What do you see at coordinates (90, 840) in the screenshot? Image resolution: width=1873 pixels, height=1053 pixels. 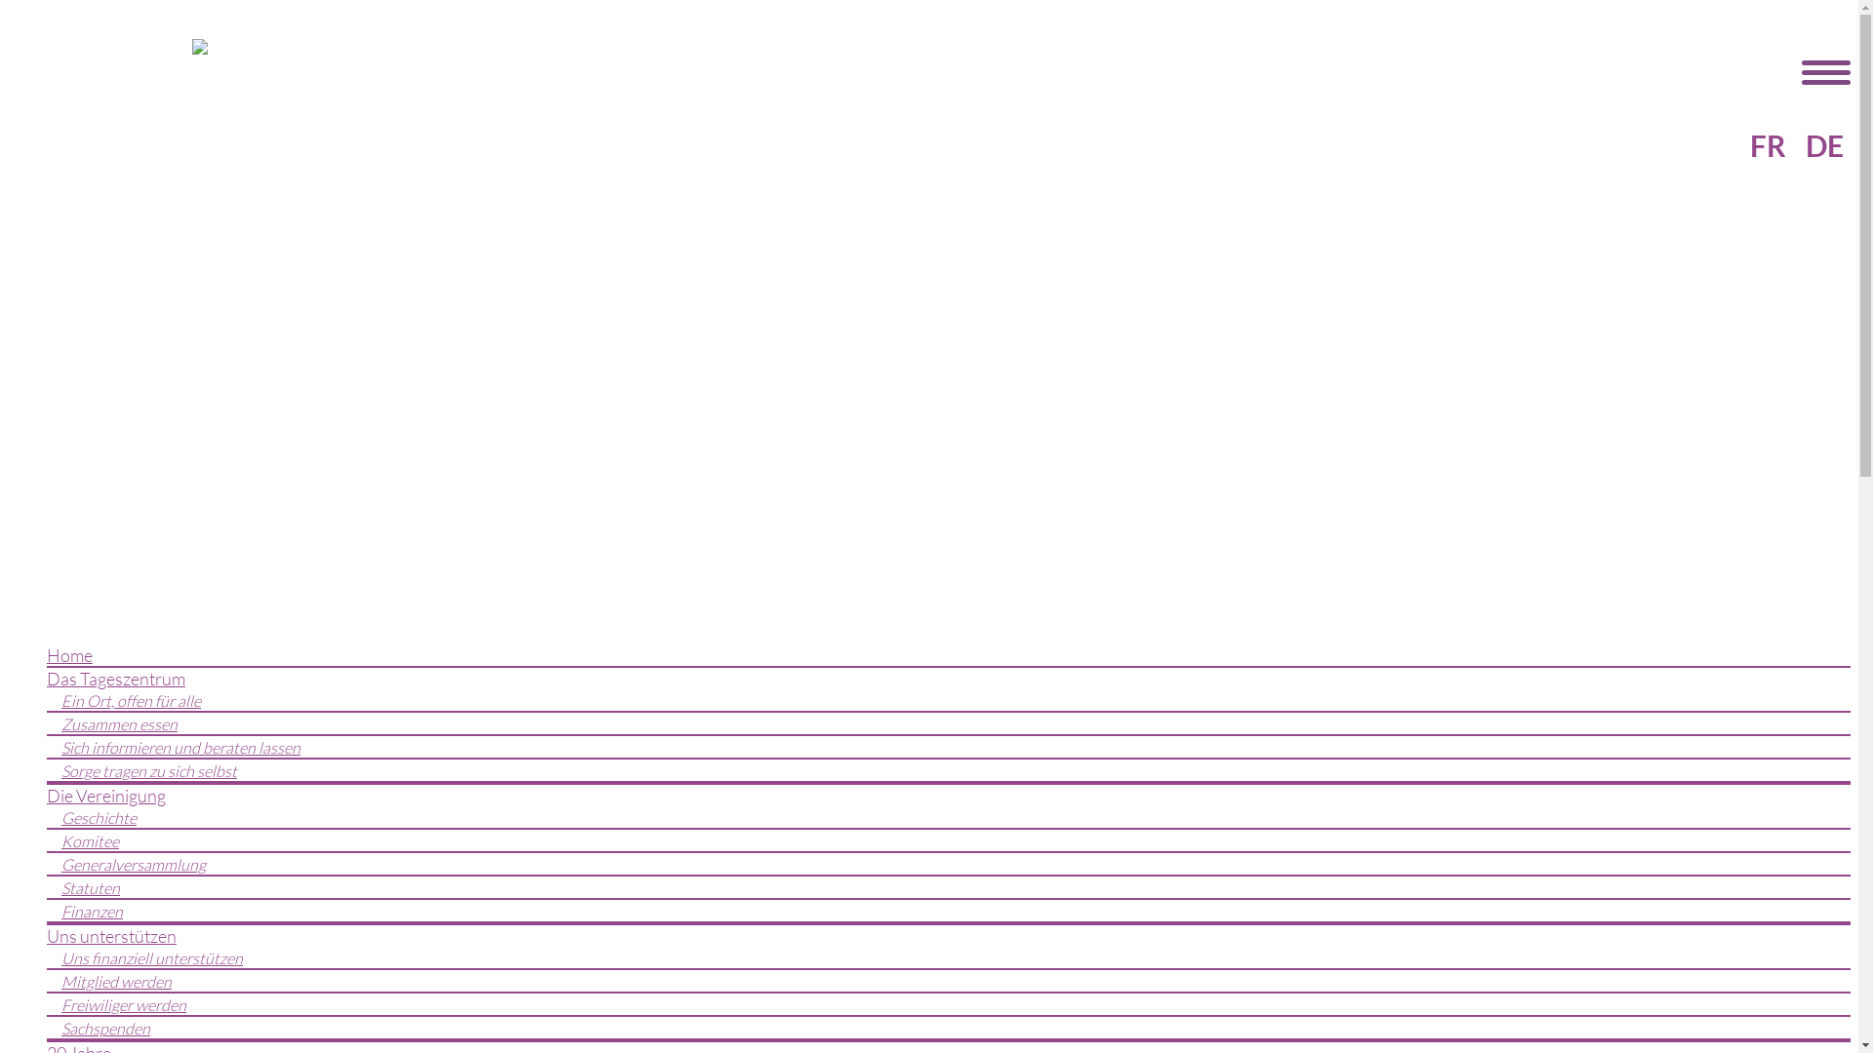 I see `Komitee` at bounding box center [90, 840].